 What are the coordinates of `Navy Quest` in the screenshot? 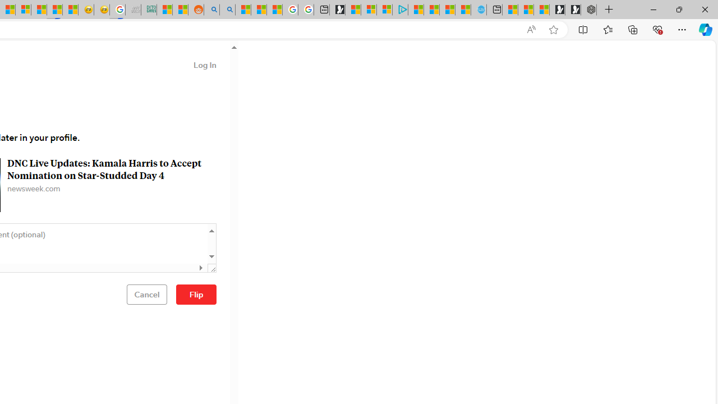 It's located at (133, 10).